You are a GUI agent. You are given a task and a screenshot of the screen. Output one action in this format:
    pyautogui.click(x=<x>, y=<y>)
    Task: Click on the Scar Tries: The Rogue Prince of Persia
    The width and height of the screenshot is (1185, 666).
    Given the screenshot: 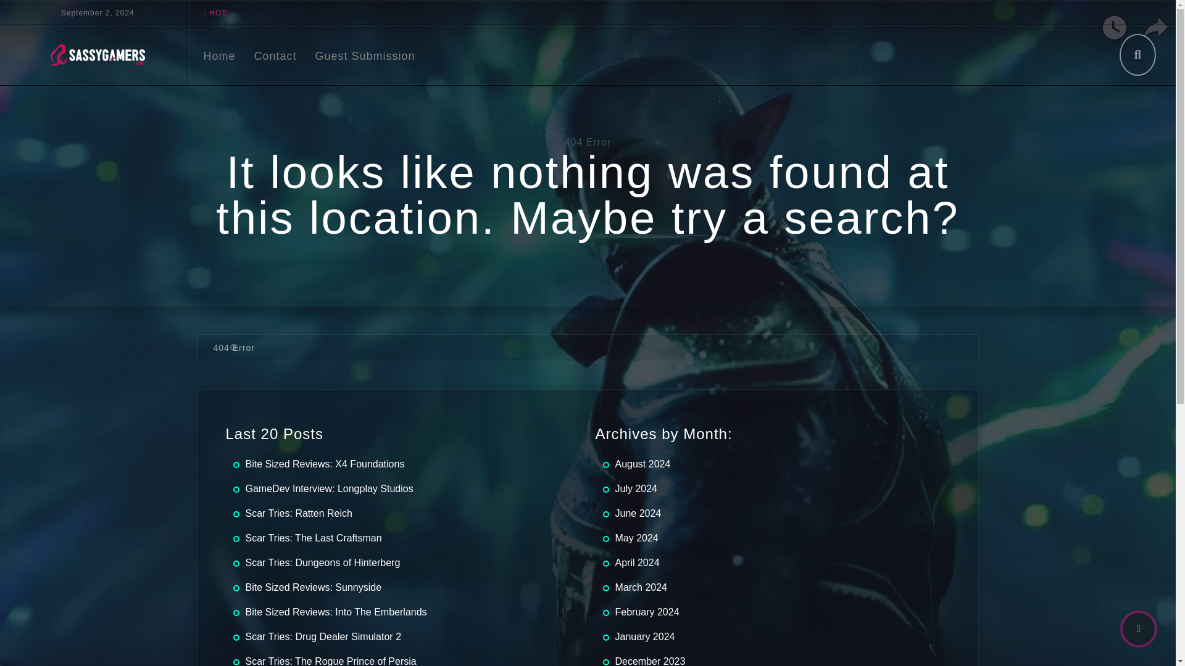 What is the action you would take?
    pyautogui.click(x=331, y=661)
    